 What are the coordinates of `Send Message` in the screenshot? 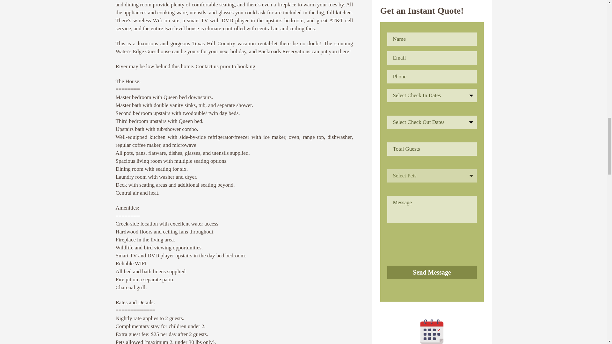 It's located at (432, 272).